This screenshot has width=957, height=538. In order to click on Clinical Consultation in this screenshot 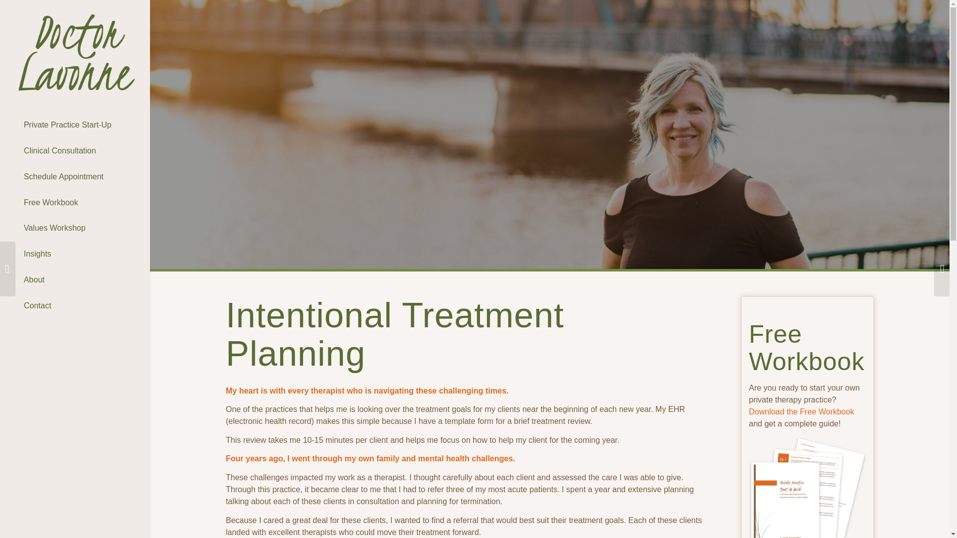, I will do `click(75, 151)`.